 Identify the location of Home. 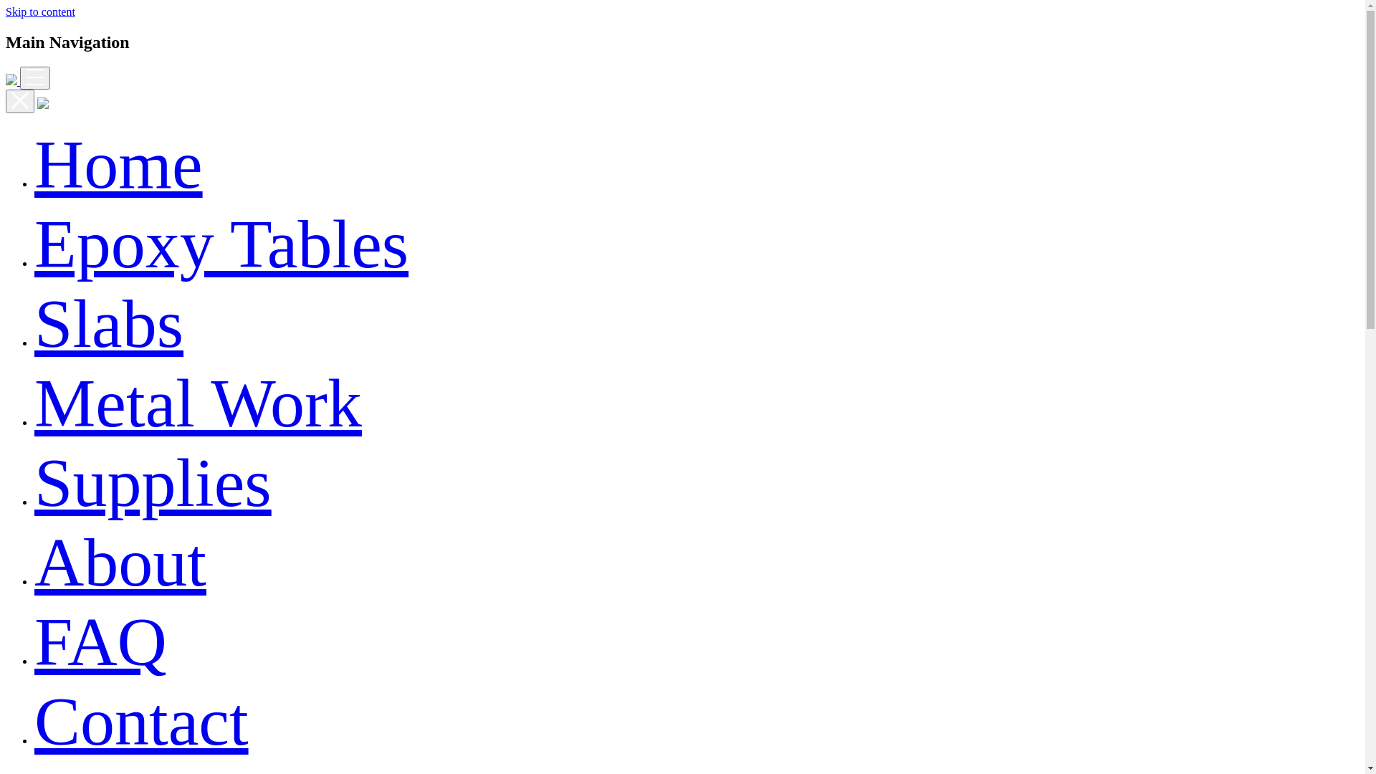
(119, 165).